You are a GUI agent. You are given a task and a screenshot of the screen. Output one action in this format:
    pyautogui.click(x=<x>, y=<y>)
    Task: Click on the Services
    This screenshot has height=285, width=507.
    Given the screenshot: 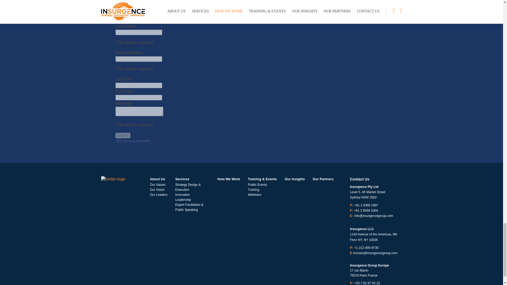 What is the action you would take?
    pyautogui.click(x=182, y=179)
    